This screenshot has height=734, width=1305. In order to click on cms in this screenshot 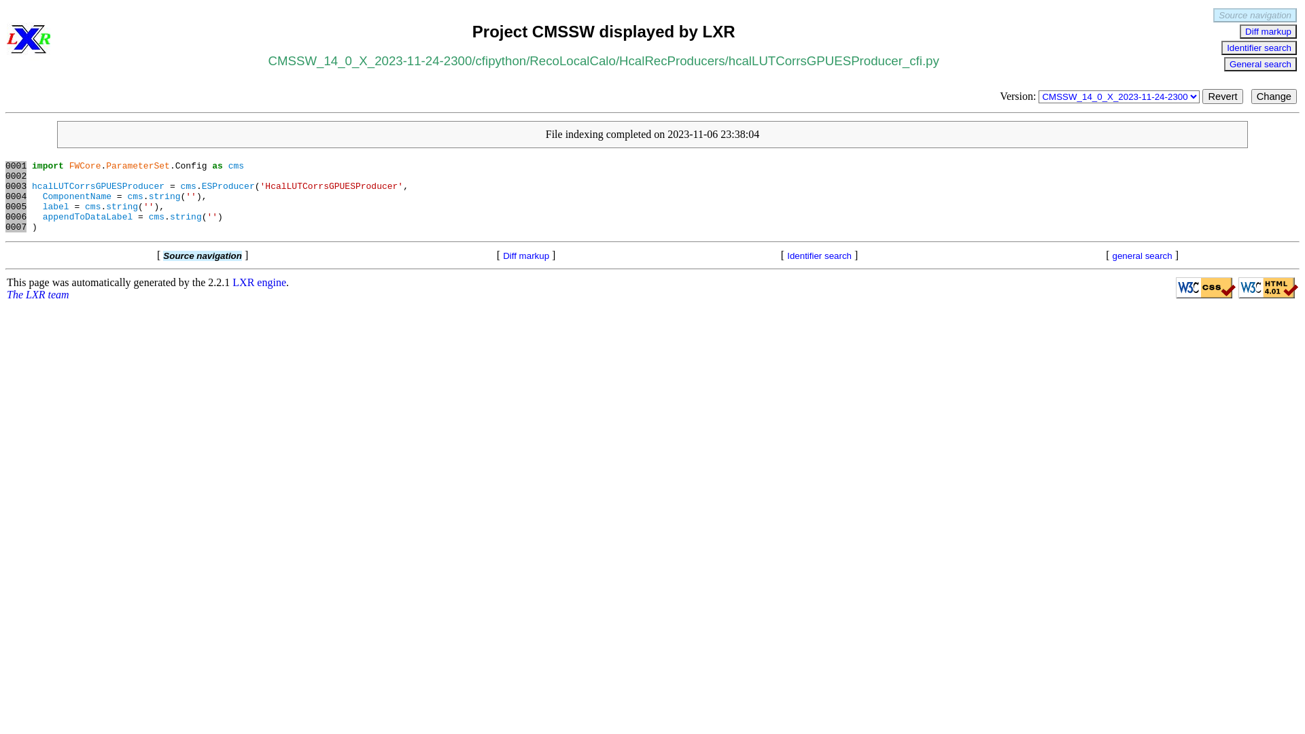, I will do `click(237, 166)`.